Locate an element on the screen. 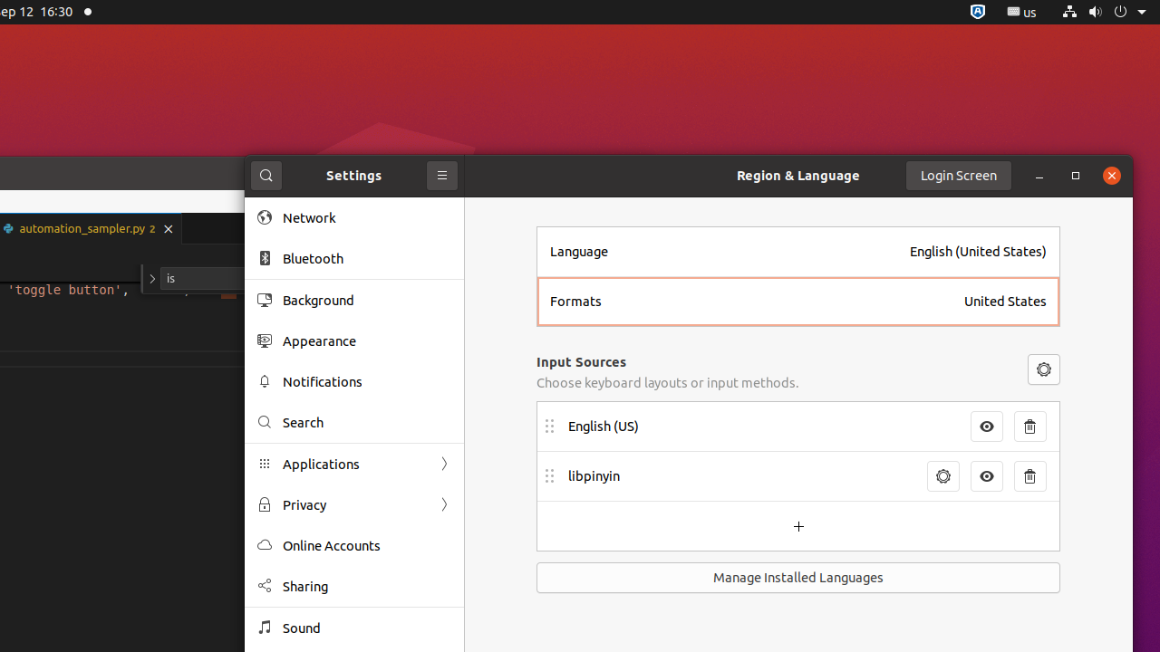  Primary Menu is located at coordinates (442, 176).